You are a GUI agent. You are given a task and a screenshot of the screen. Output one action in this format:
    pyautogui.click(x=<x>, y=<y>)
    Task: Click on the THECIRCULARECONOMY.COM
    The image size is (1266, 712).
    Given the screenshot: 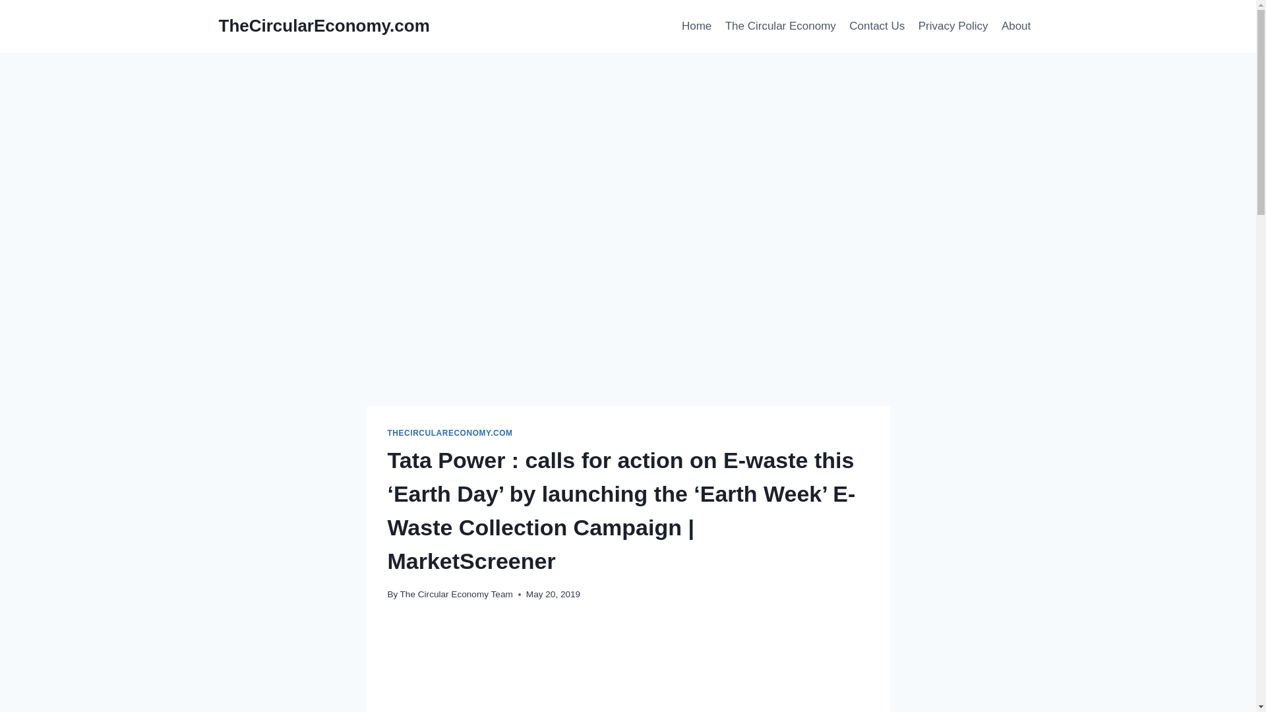 What is the action you would take?
    pyautogui.click(x=450, y=433)
    